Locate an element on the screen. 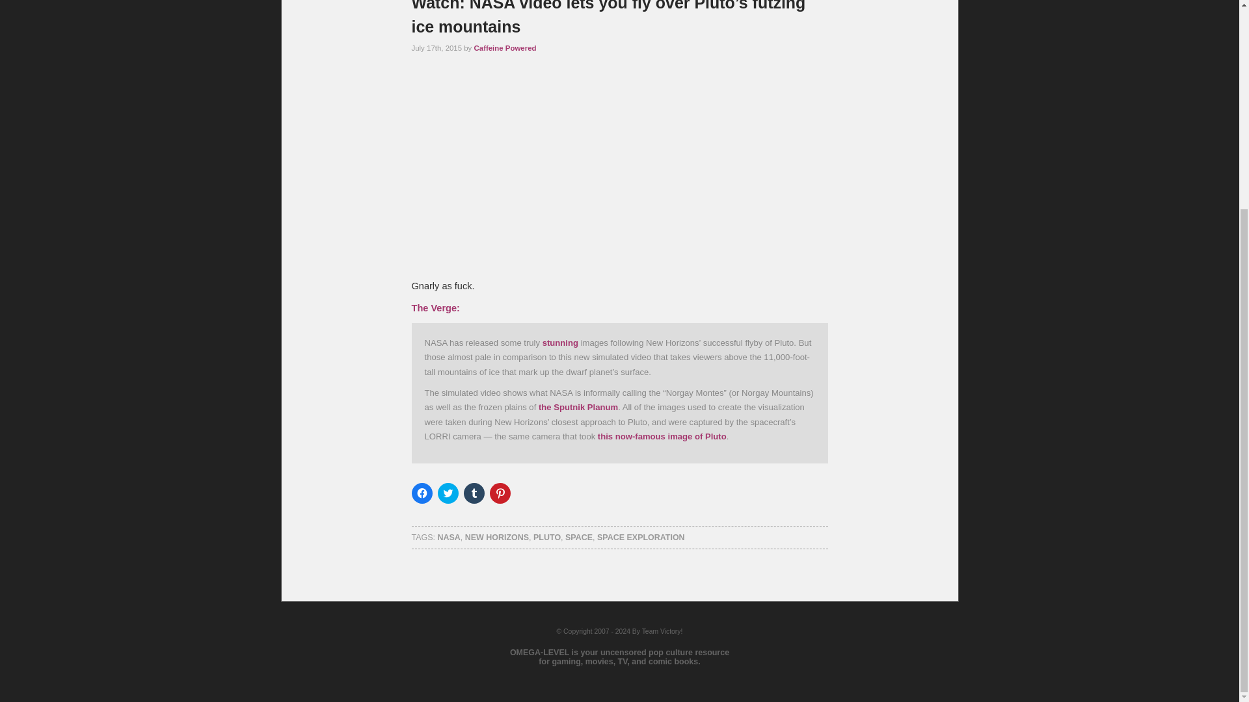 Image resolution: width=1249 pixels, height=702 pixels. this now-famous image of Pluto is located at coordinates (662, 437).